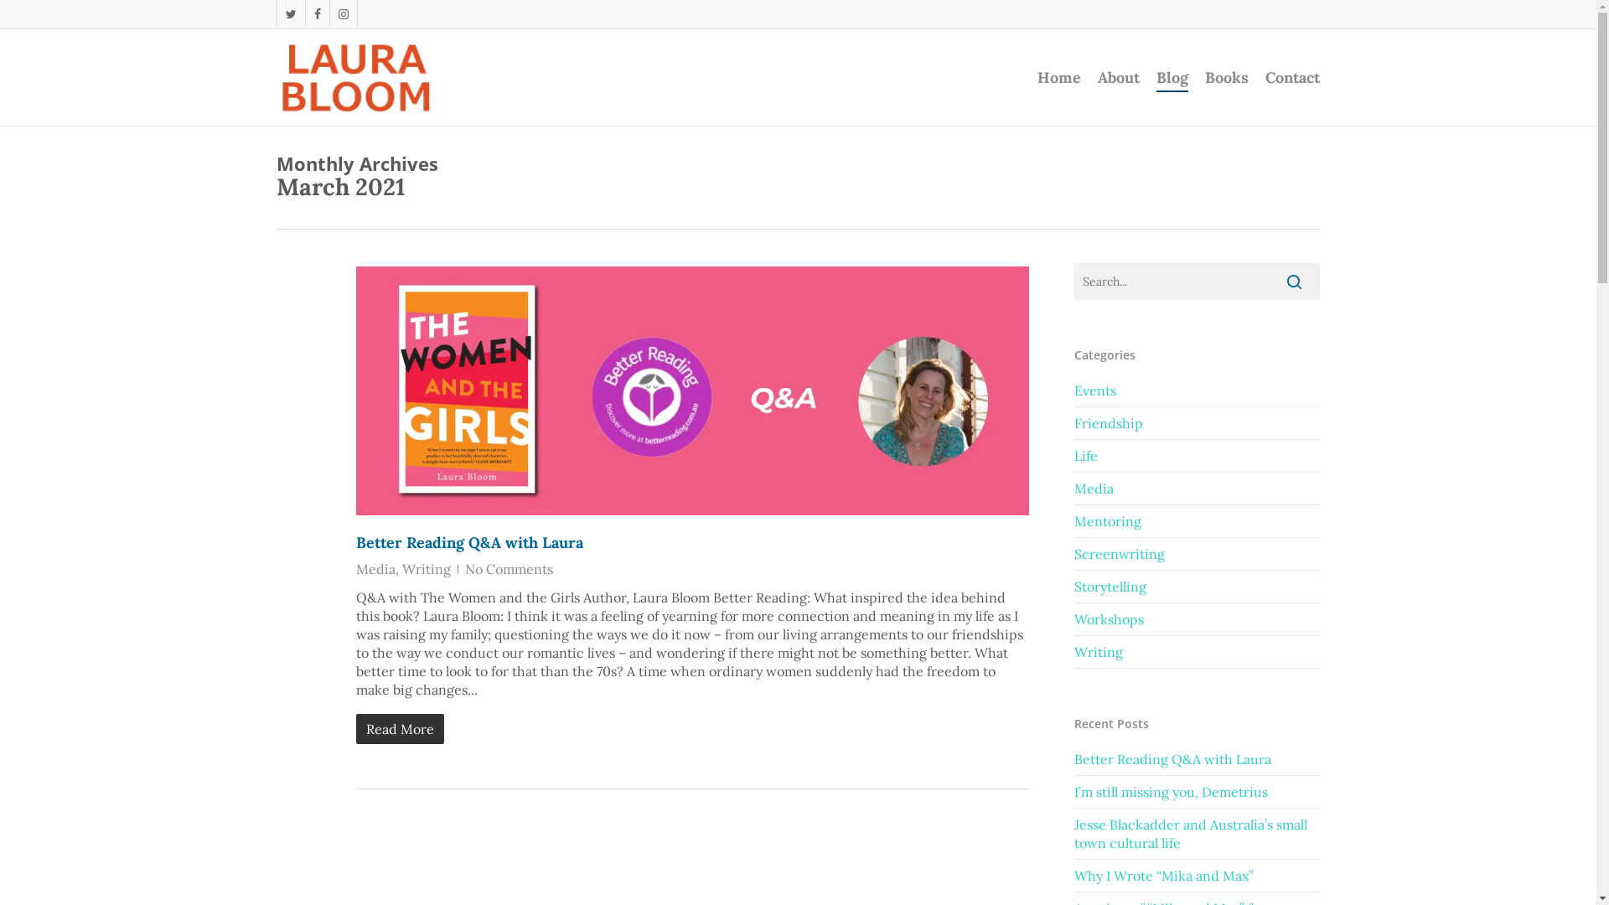 This screenshot has height=905, width=1609. I want to click on Contact, so click(1292, 78).